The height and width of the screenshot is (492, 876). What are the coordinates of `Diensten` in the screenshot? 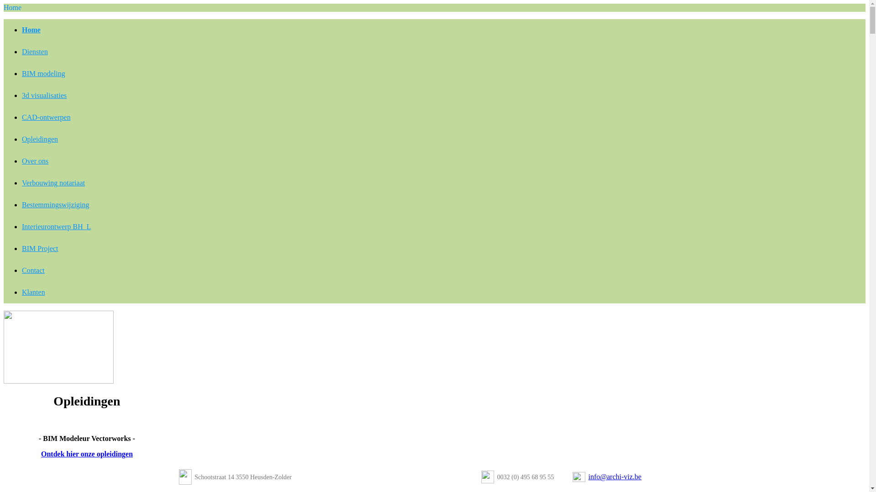 It's located at (35, 52).